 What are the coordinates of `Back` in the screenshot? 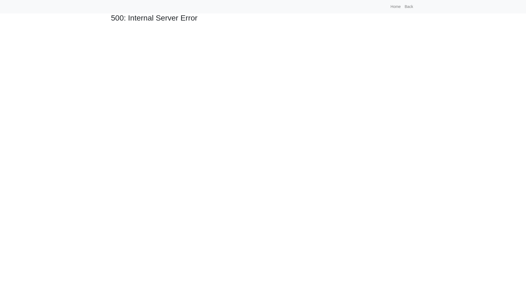 It's located at (409, 7).